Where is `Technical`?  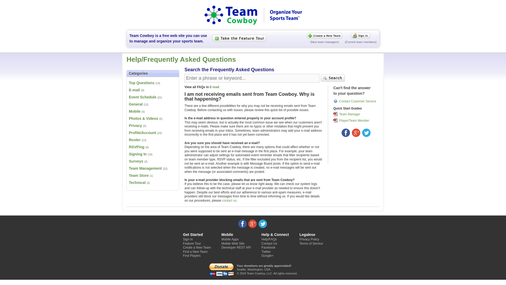 Technical is located at coordinates (137, 182).